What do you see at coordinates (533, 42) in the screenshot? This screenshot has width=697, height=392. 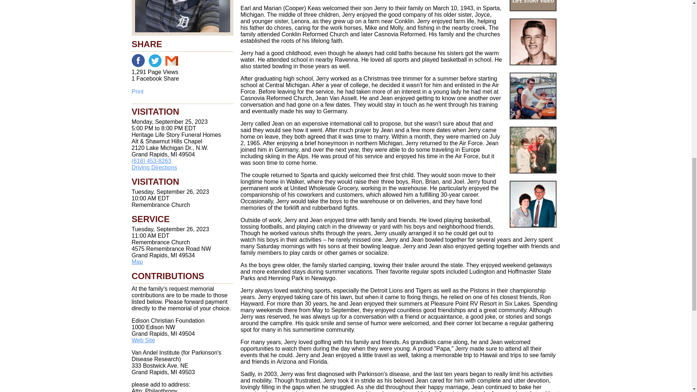 I see `Jerry Keas picture 1` at bounding box center [533, 42].